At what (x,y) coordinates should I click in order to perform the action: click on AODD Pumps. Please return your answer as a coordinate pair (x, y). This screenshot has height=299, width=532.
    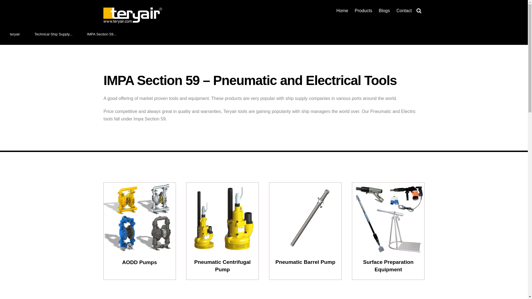
    Looking at the image, I should click on (140, 218).